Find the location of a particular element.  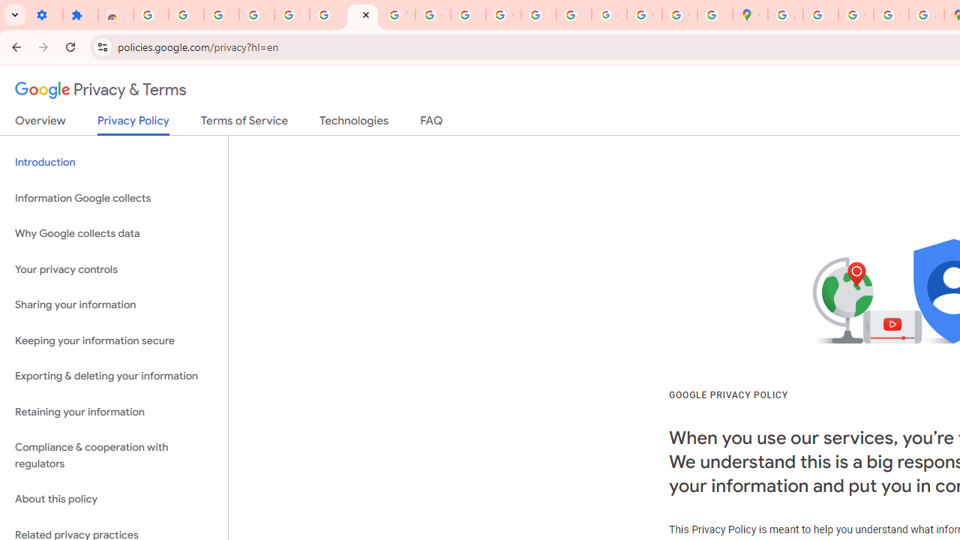

Settings - On startup is located at coordinates (45, 15).